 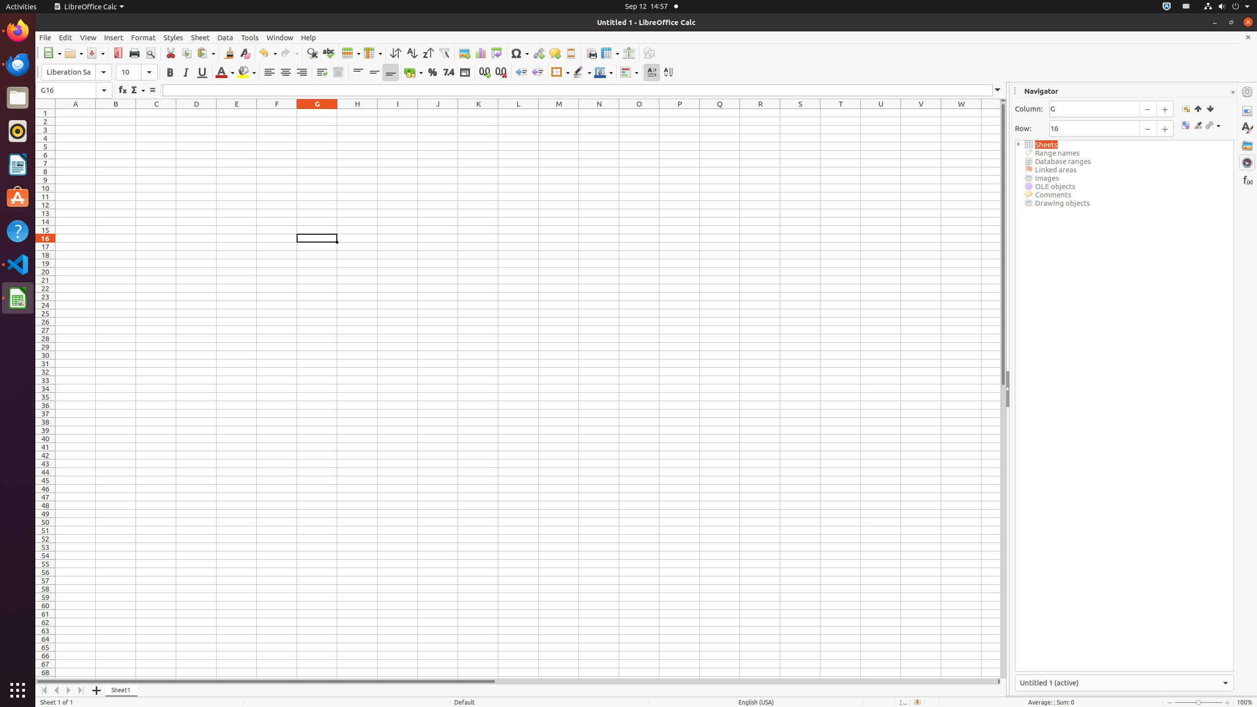 I want to click on Align Left, so click(x=269, y=73).